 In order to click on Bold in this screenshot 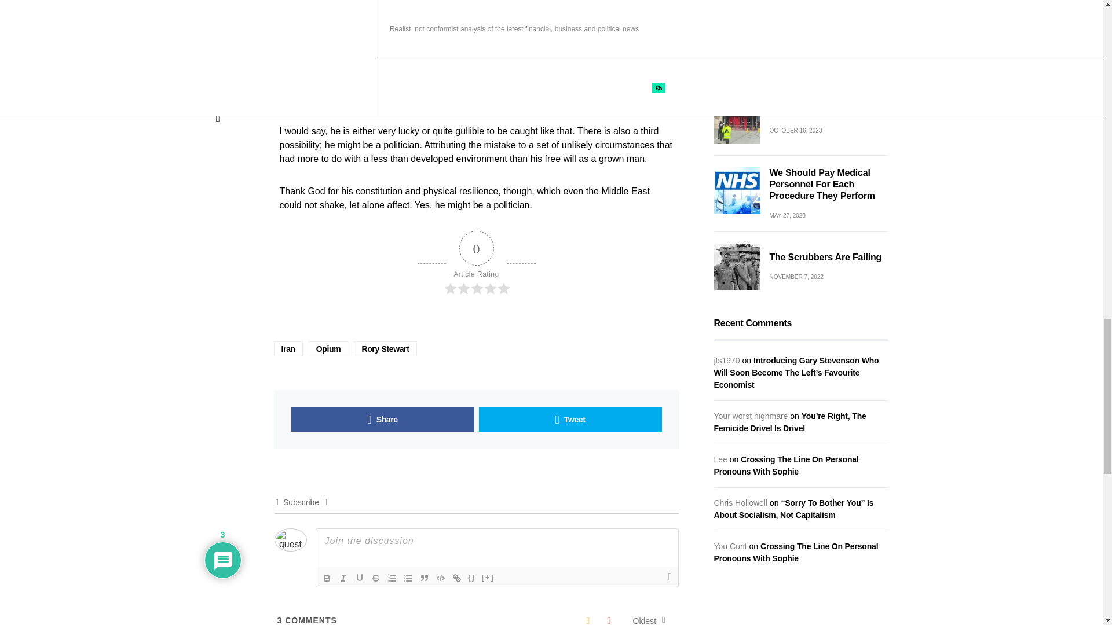, I will do `click(326, 578)`.